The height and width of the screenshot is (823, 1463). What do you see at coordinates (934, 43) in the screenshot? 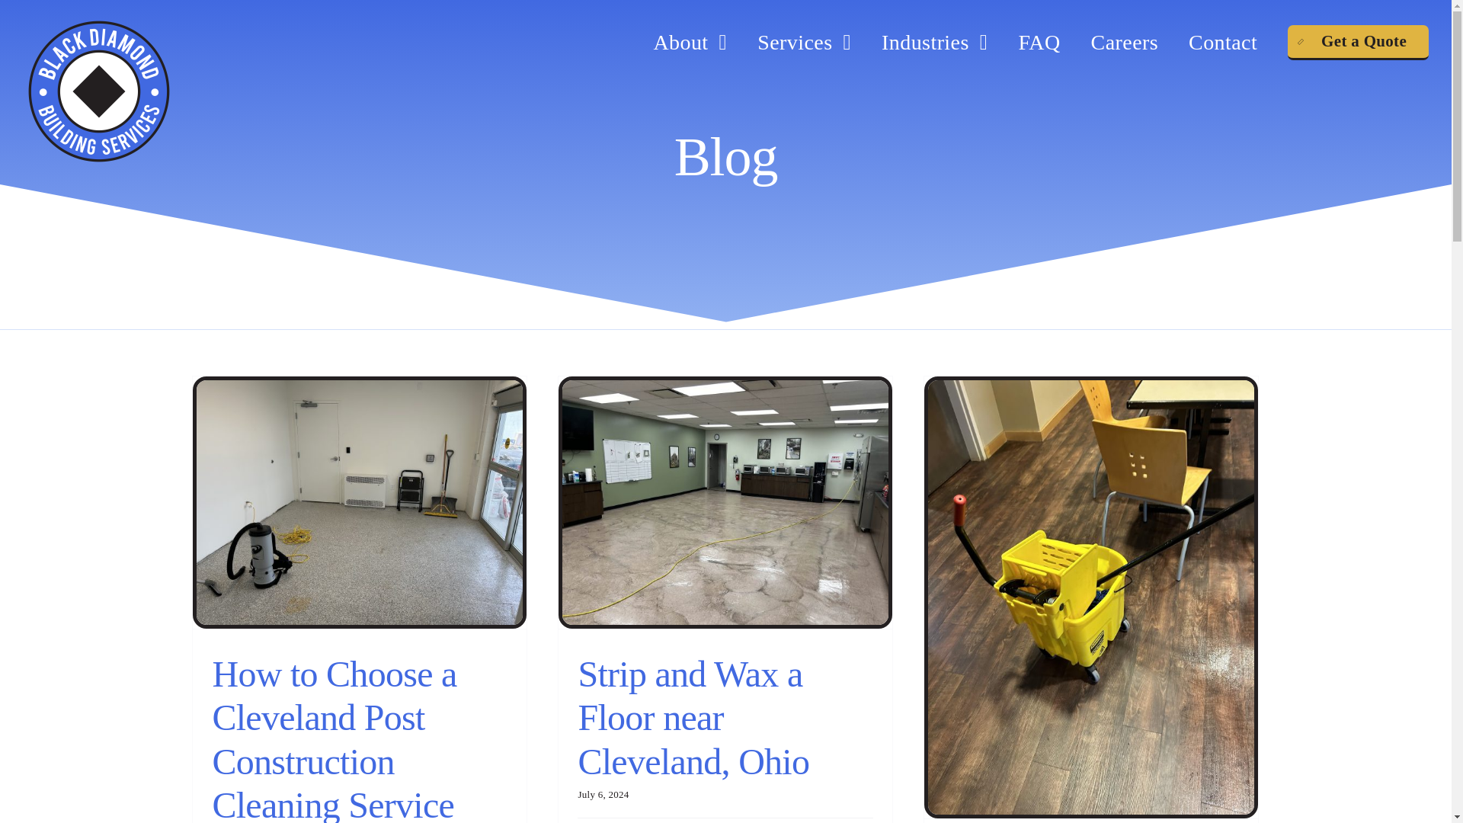
I see `Industries` at bounding box center [934, 43].